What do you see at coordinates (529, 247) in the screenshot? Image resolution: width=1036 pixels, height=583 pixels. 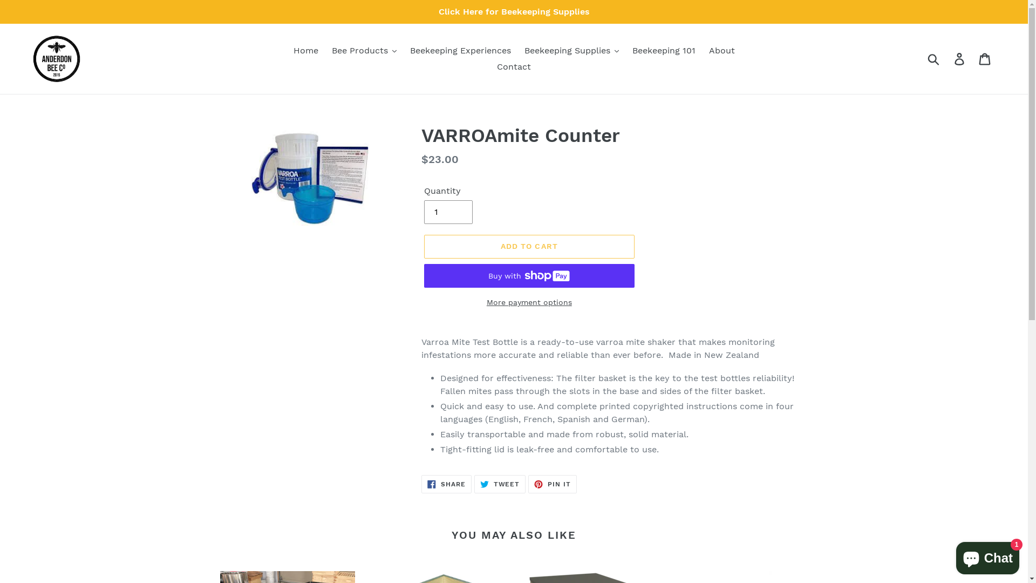 I see `ADD TO CART` at bounding box center [529, 247].